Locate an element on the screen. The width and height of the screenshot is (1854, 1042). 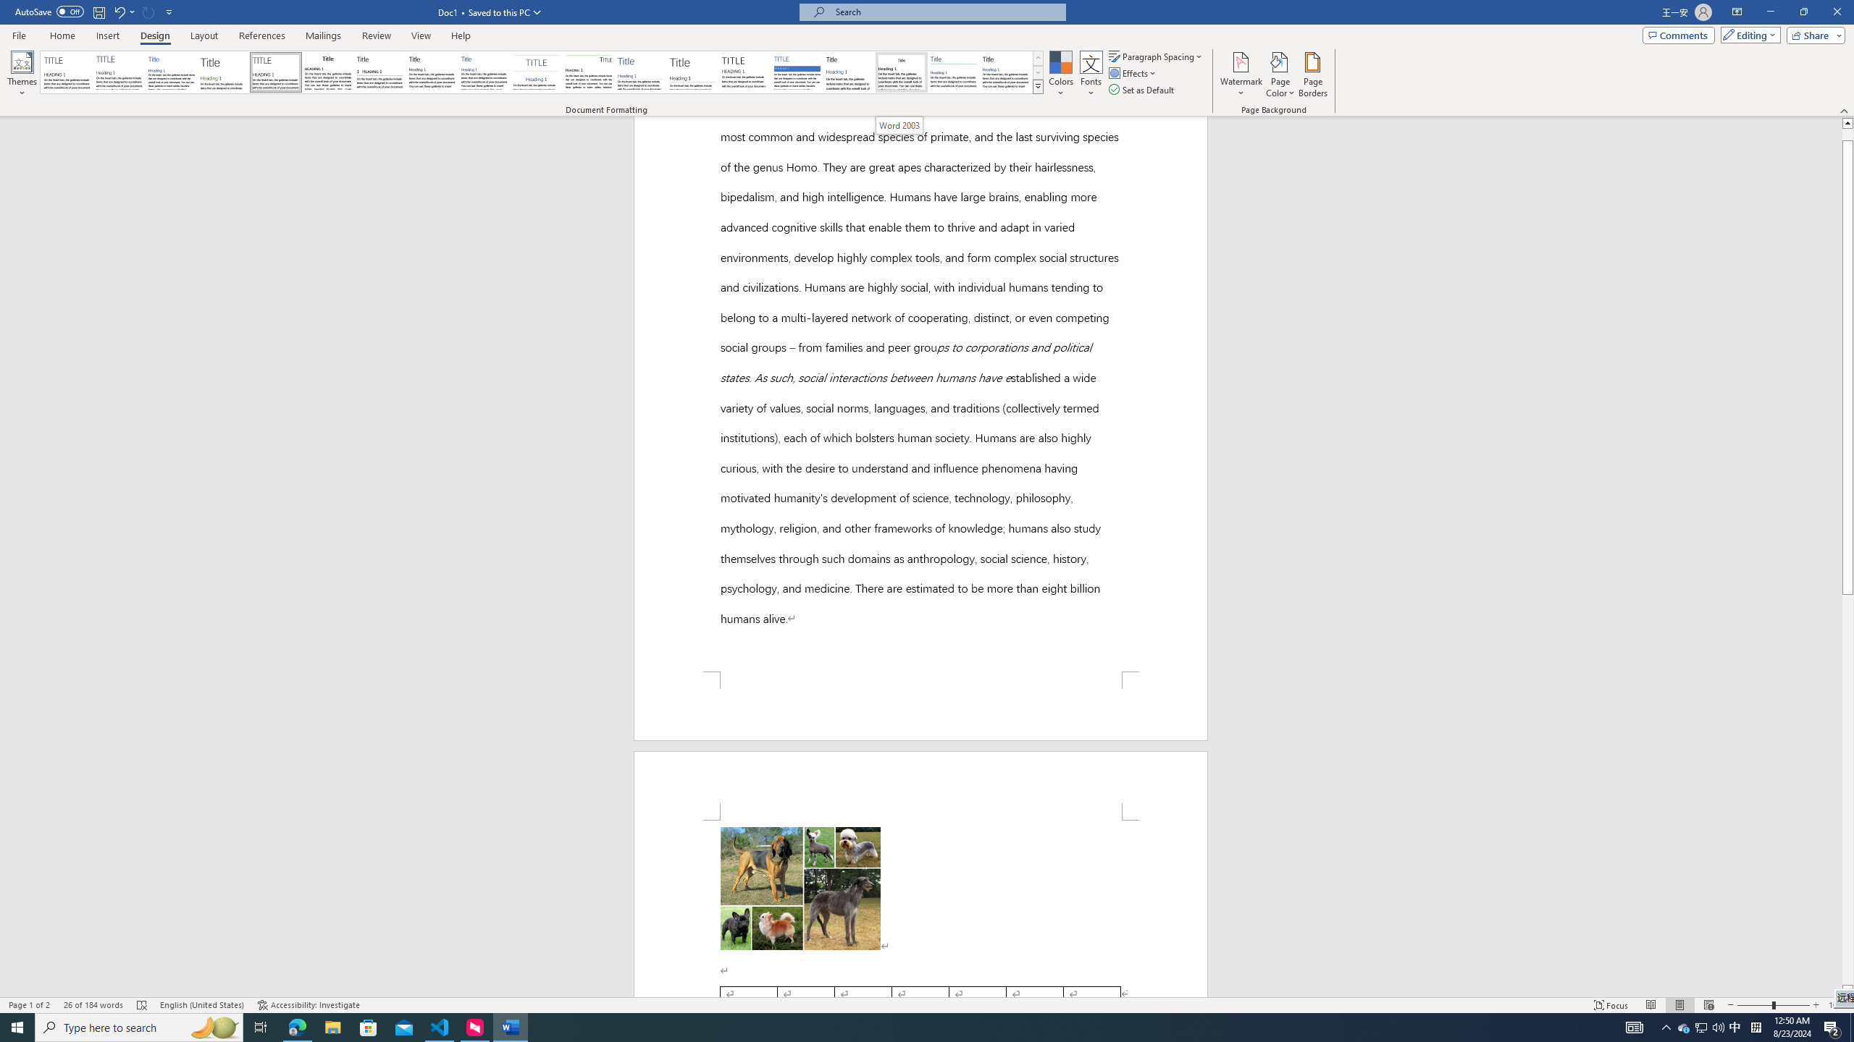
Paragraph Spacing is located at coordinates (1157, 56).